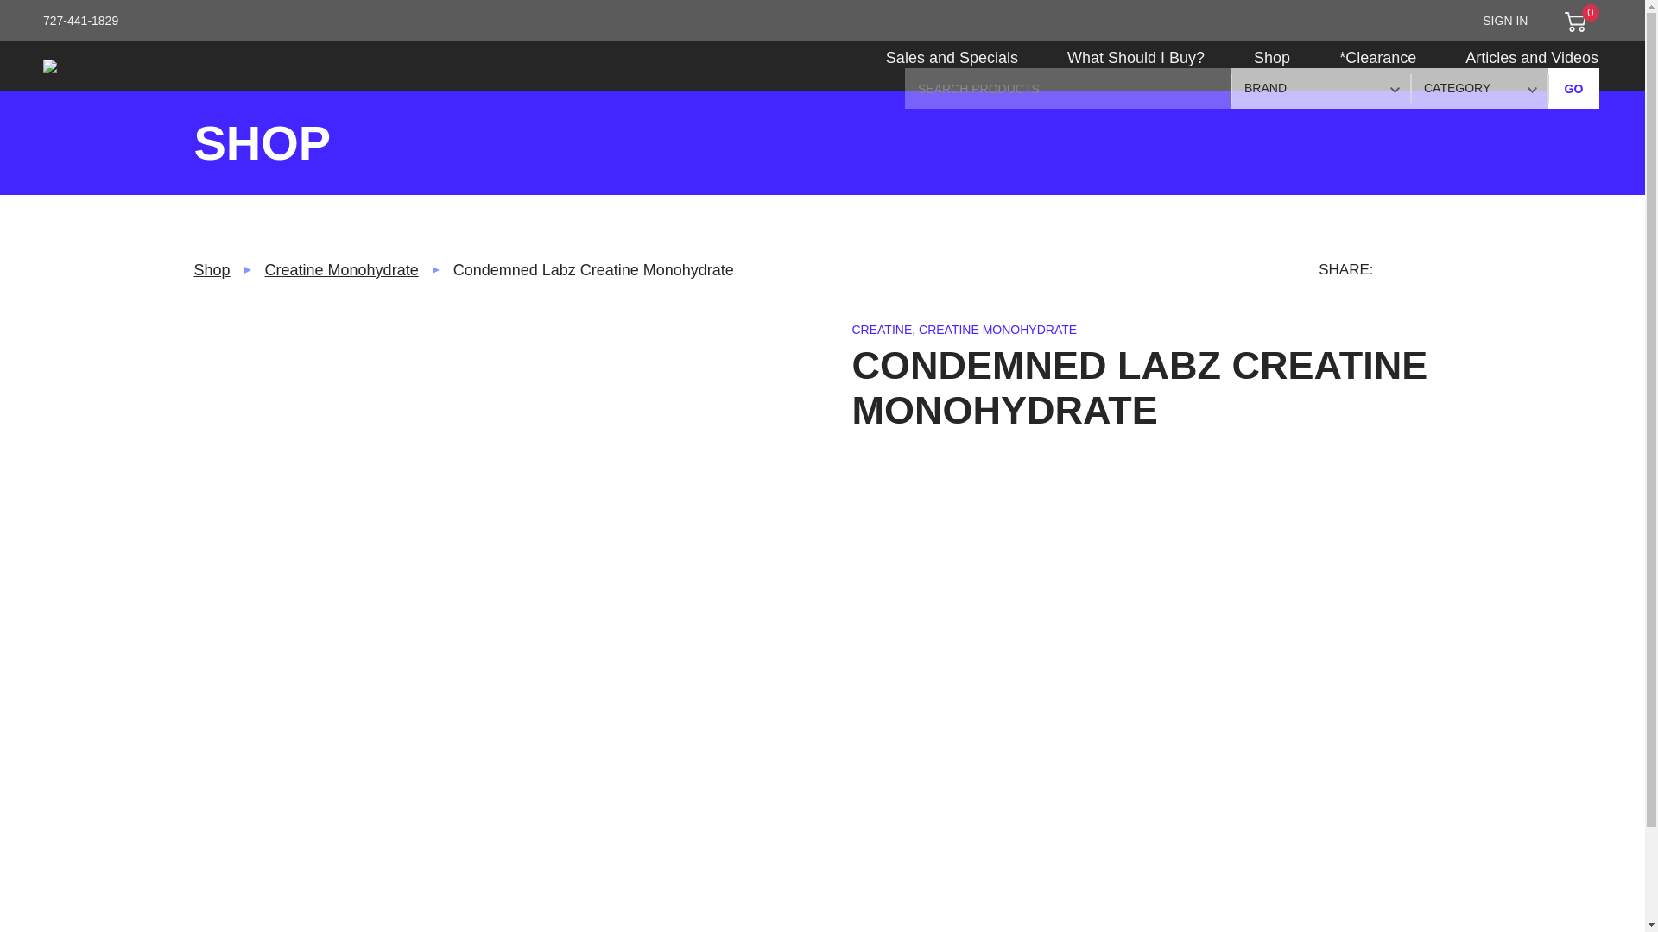  Describe the element at coordinates (952, 67) in the screenshot. I see `Sales and Specials` at that location.